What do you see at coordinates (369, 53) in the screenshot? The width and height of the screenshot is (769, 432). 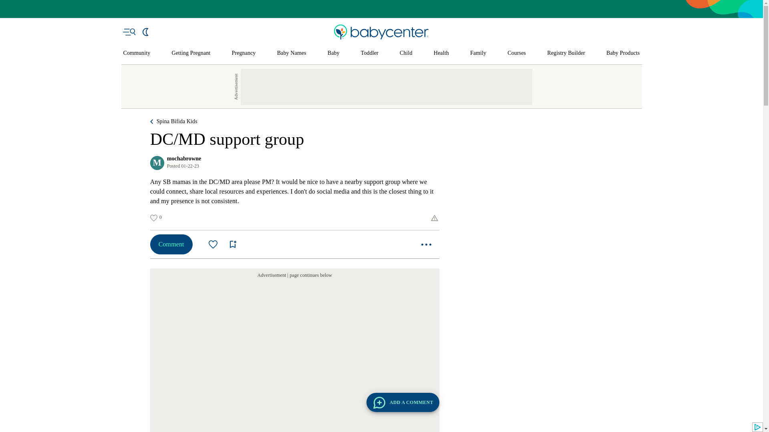 I see `Toddler` at bounding box center [369, 53].